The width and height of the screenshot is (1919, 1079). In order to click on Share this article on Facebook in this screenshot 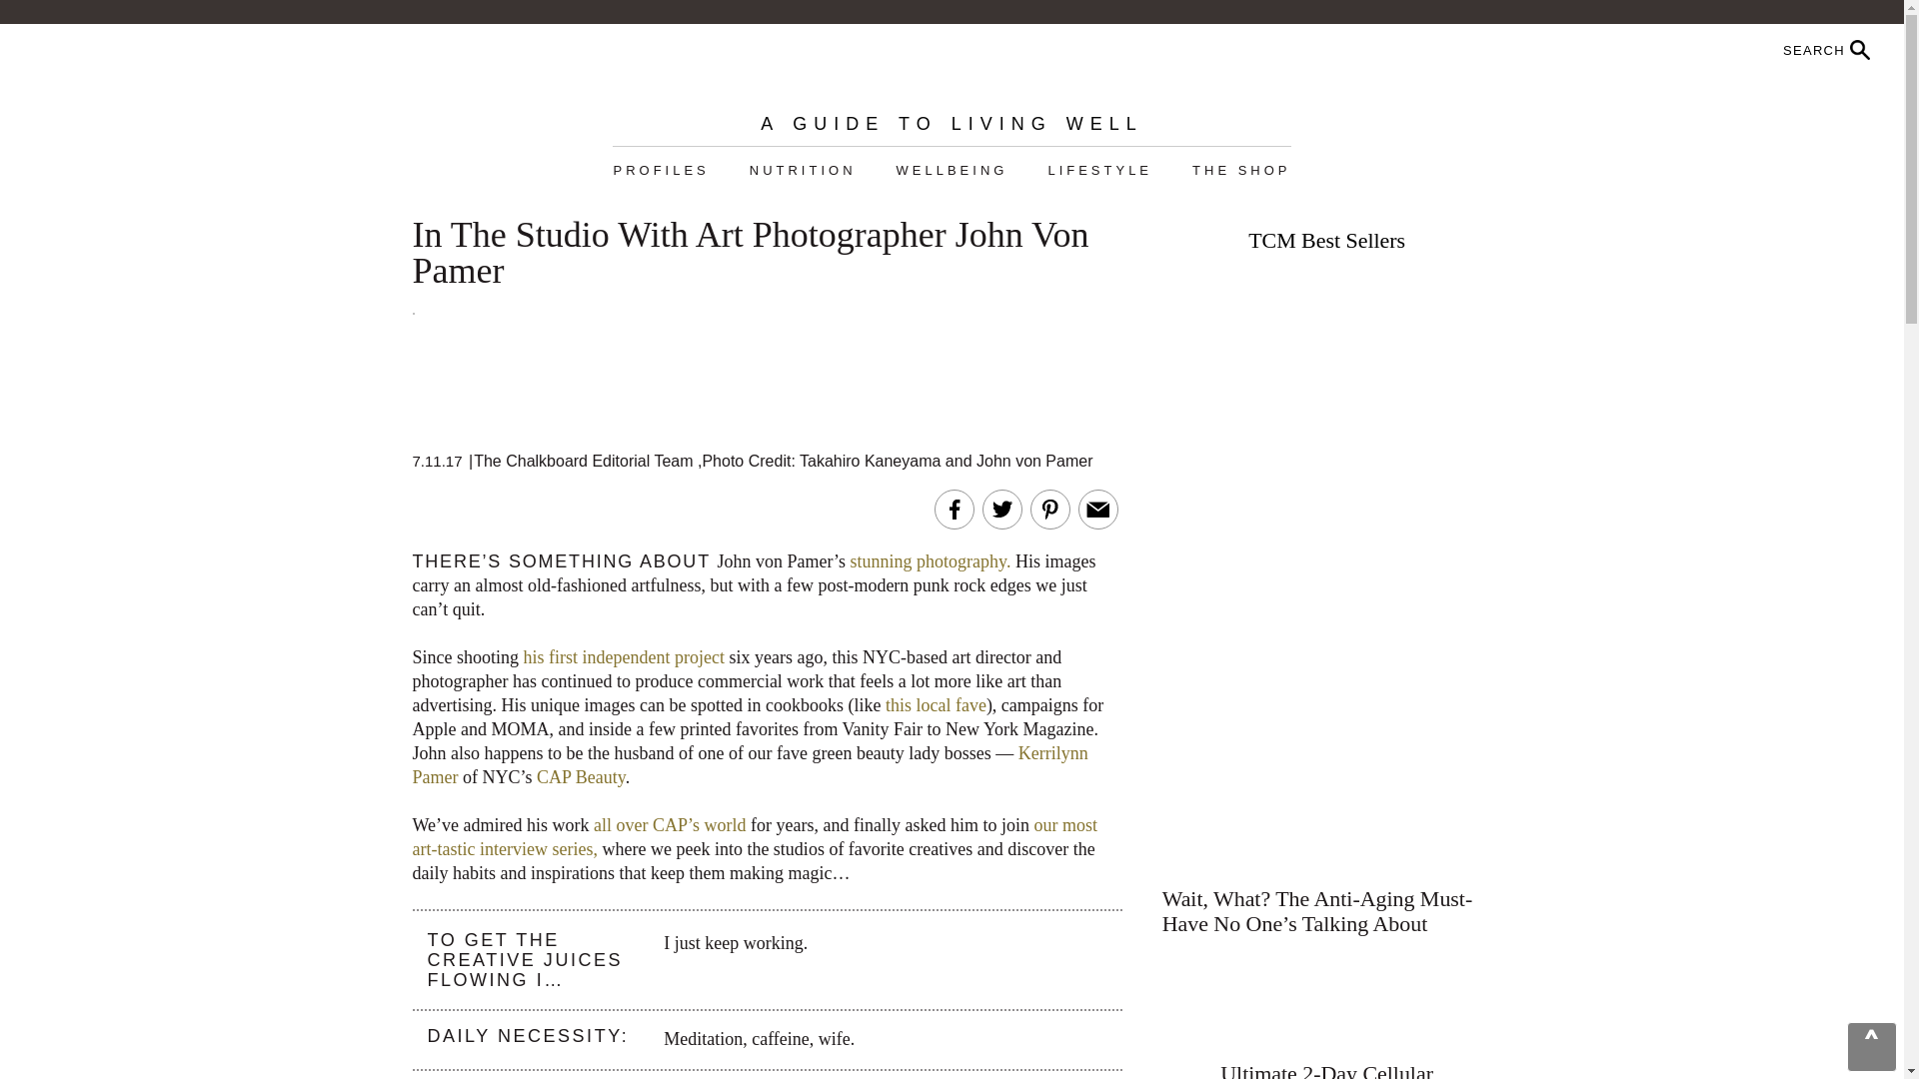, I will do `click(954, 509)`.